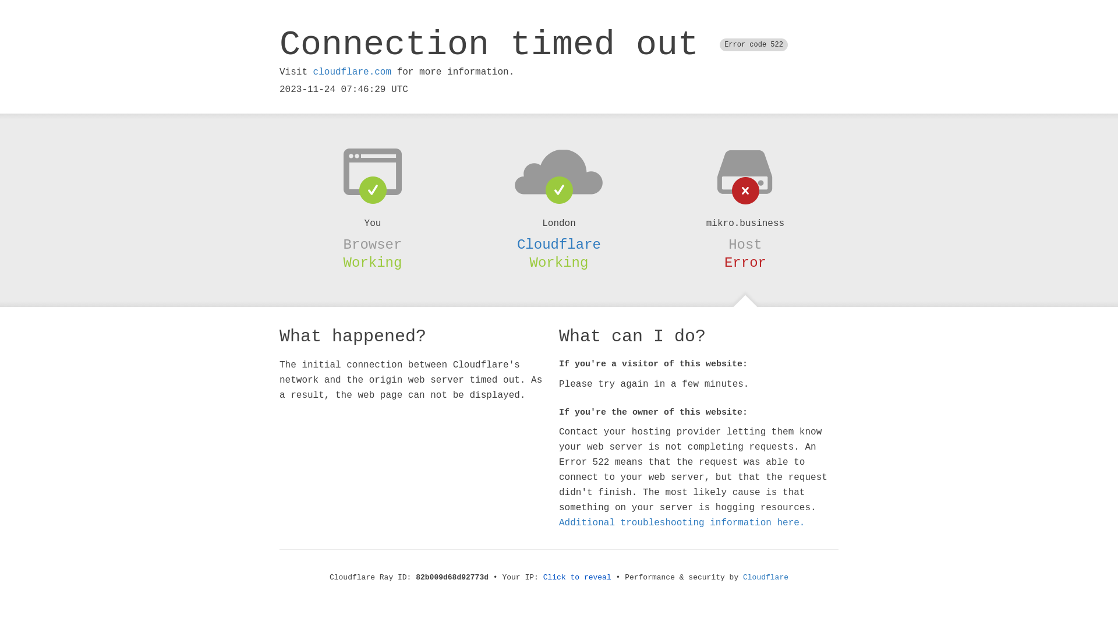 The image size is (1118, 629). I want to click on cloudflare.com, so click(352, 72).